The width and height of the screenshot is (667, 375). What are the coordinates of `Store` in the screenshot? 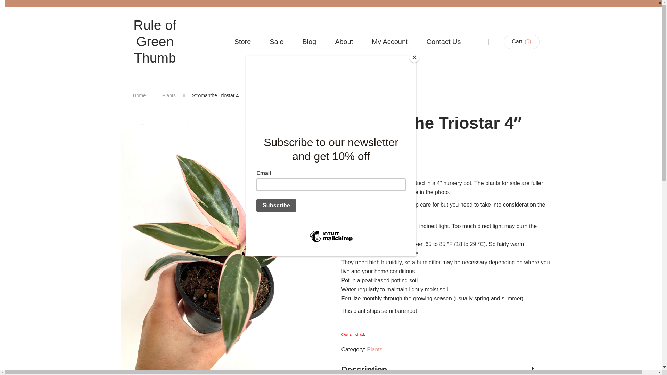 It's located at (242, 41).